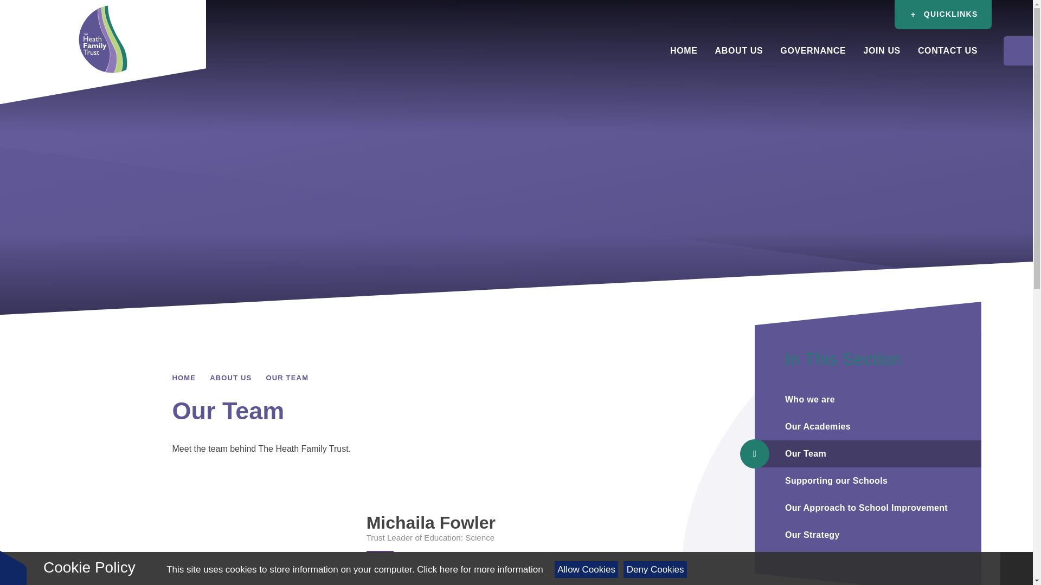 This screenshot has width=1041, height=585. What do you see at coordinates (942, 15) in the screenshot?
I see `QUICKLINKS` at bounding box center [942, 15].